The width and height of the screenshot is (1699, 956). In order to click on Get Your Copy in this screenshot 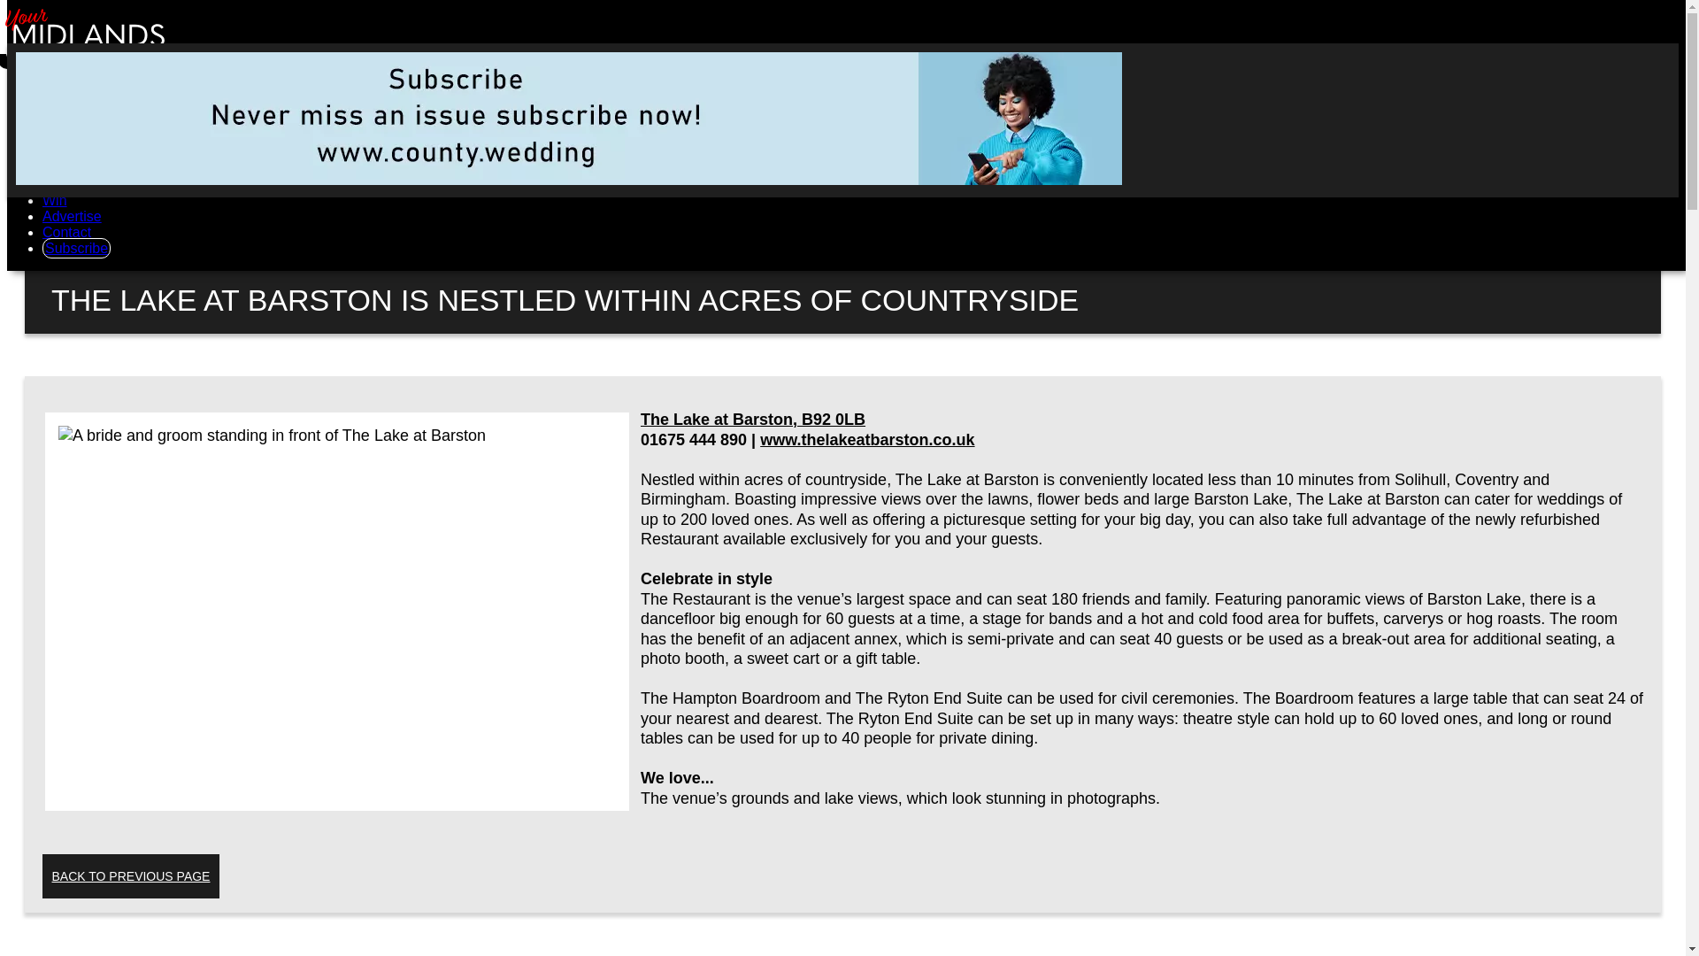, I will do `click(88, 152)`.